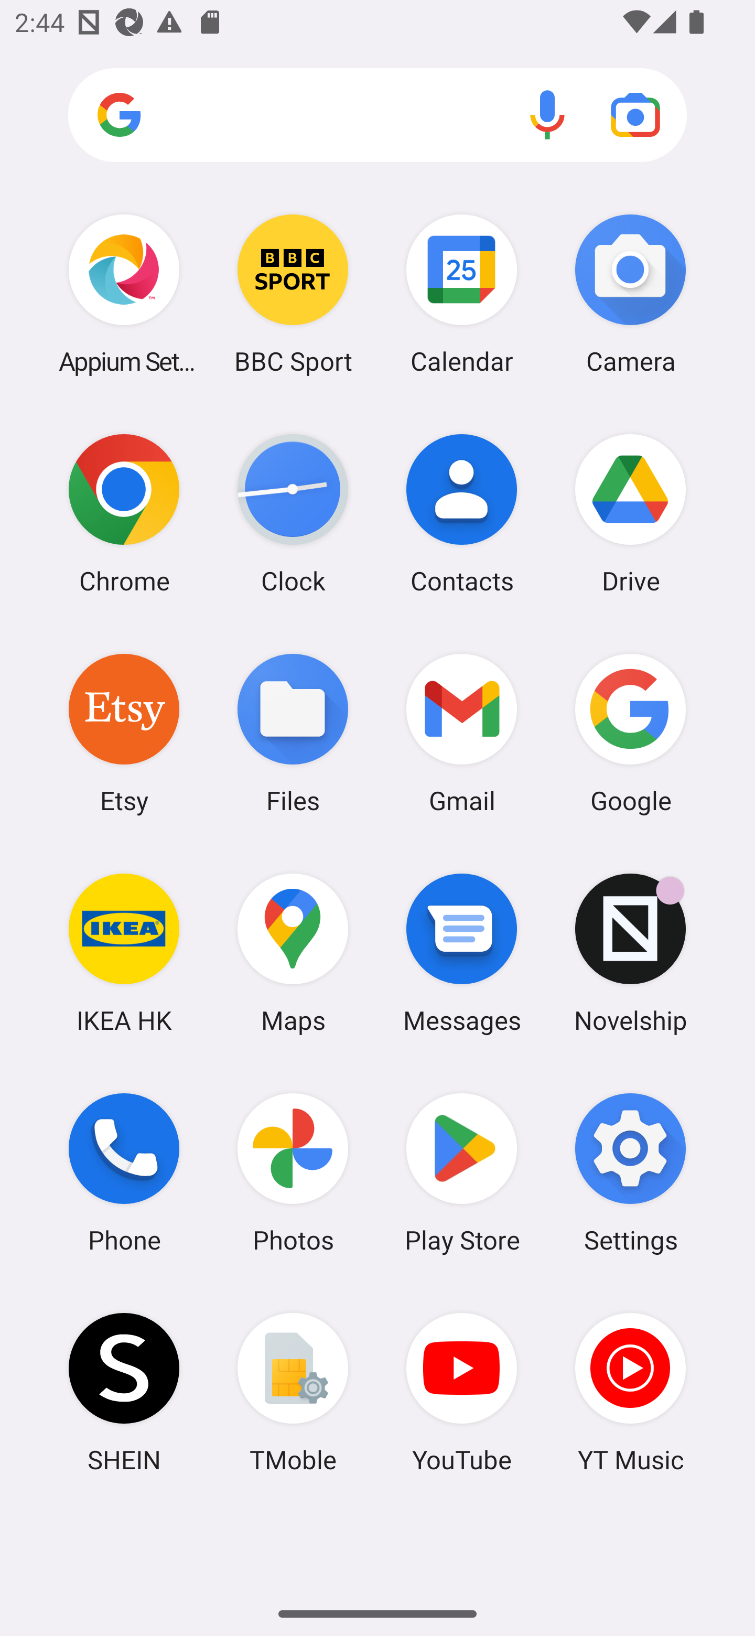 The image size is (755, 1636). Describe the element at coordinates (462, 733) in the screenshot. I see `Gmail` at that location.